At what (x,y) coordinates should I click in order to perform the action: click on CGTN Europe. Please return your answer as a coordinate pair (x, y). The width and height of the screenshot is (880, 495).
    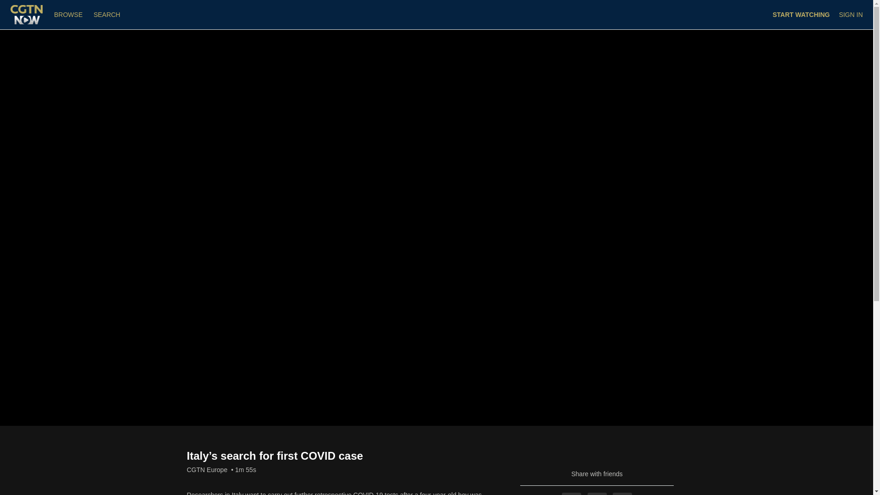
    Looking at the image, I should click on (207, 469).